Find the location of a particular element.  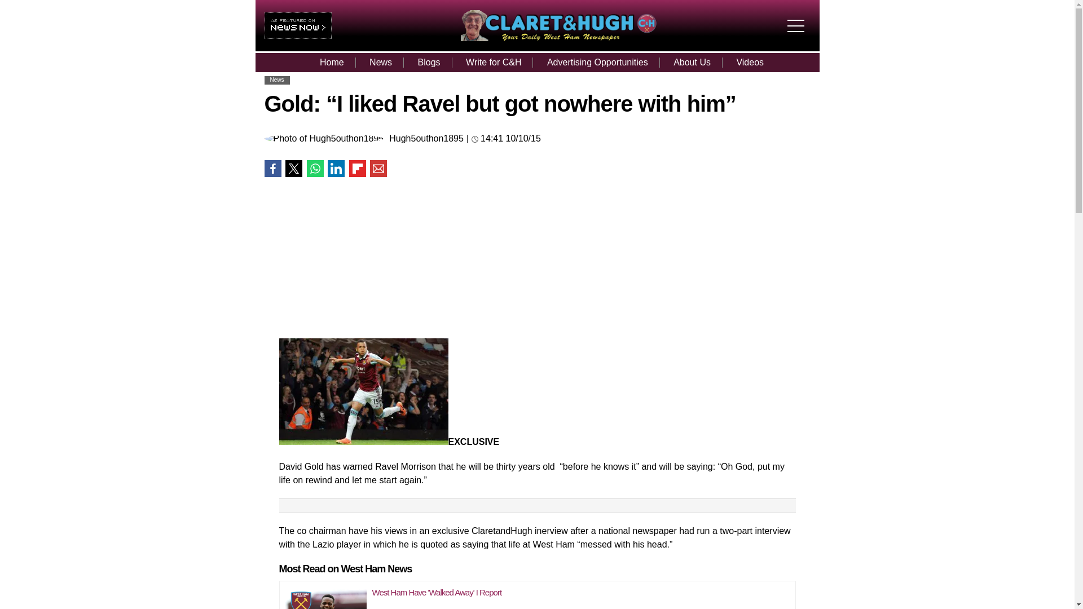

Hugh5outhon1895 is located at coordinates (426, 138).